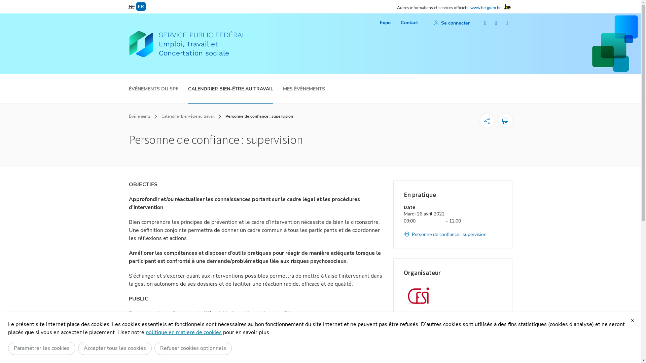  What do you see at coordinates (496, 23) in the screenshot?
I see `Twitter` at bounding box center [496, 23].